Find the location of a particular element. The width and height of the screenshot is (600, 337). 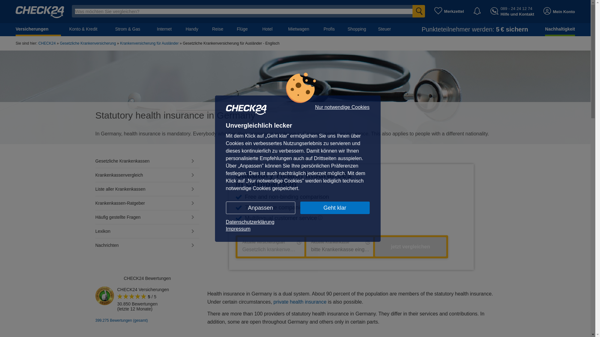

Versicherungen is located at coordinates (38, 29).